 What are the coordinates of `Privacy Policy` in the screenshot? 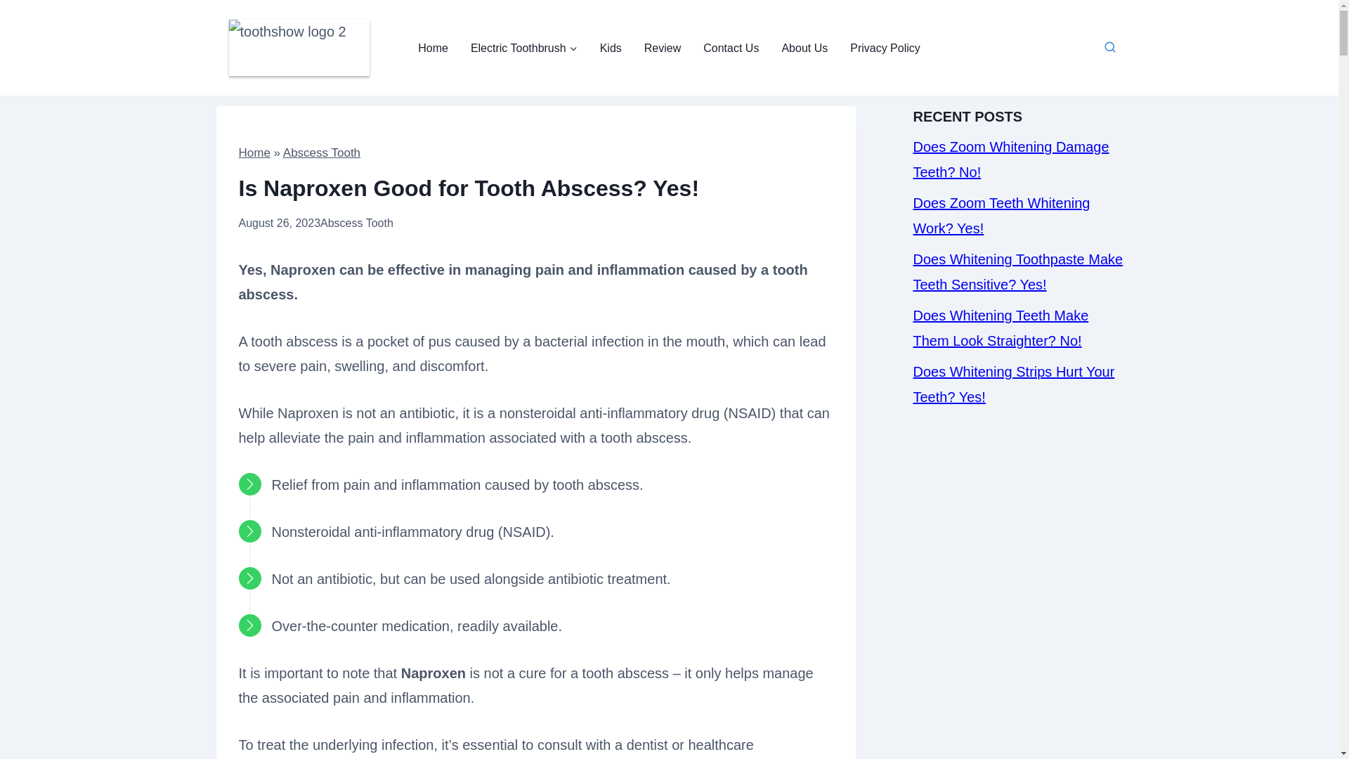 It's located at (885, 48).